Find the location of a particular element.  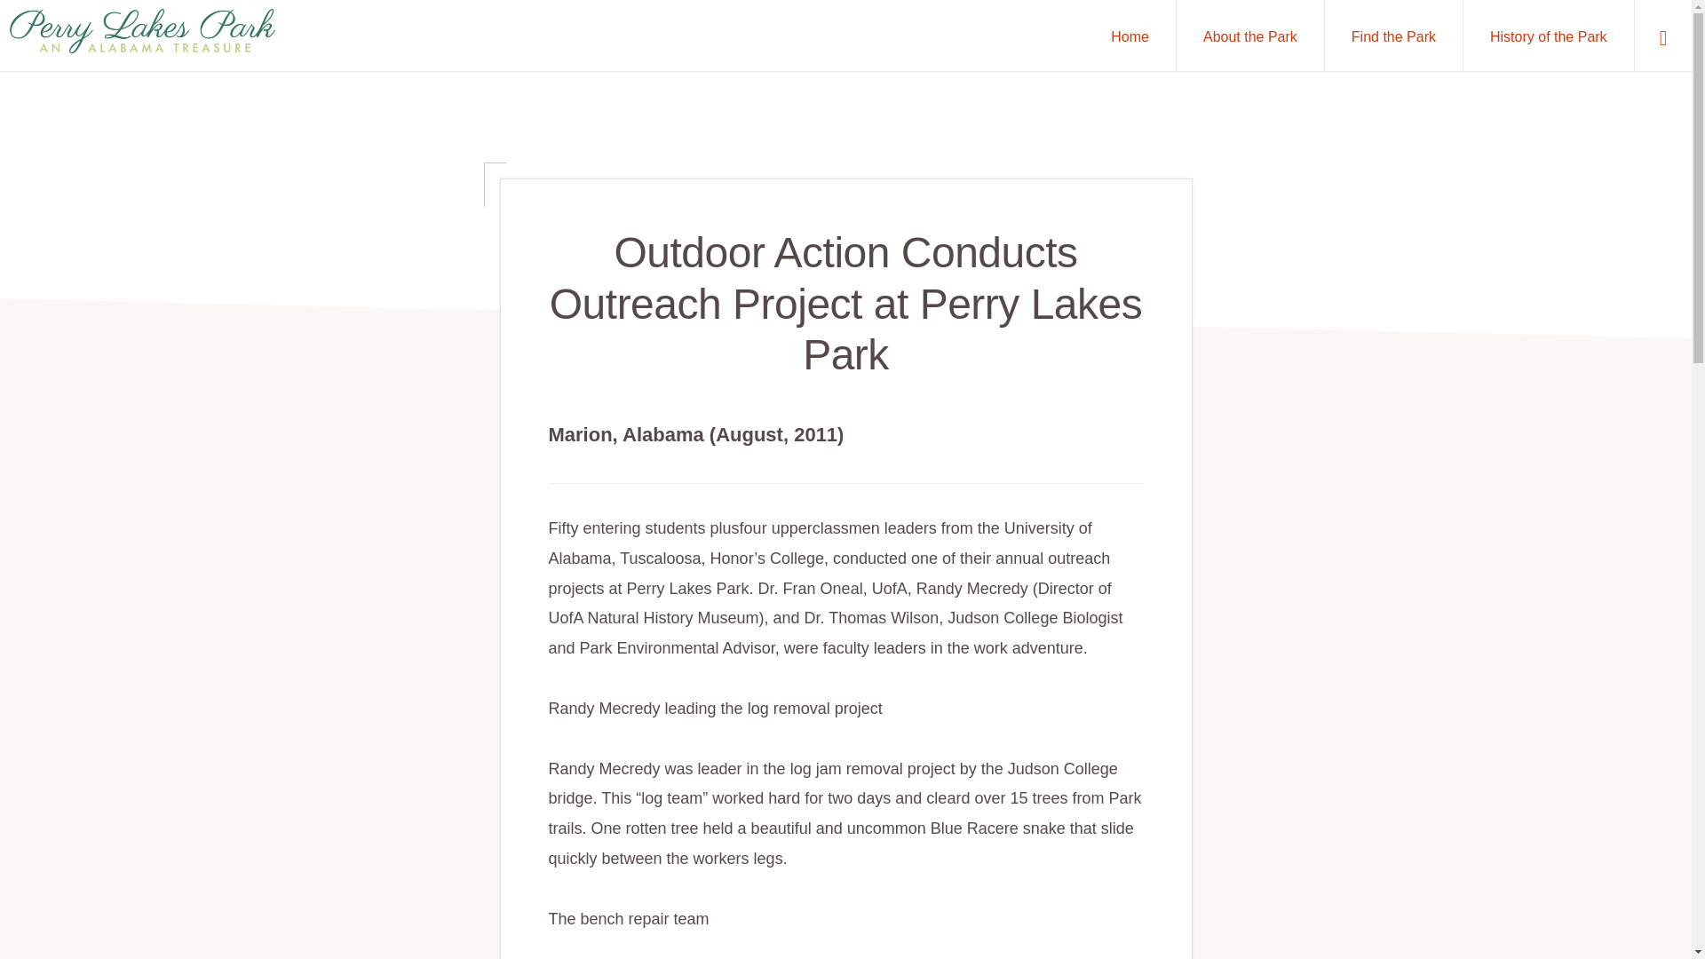

RURAL STUDIO is located at coordinates (646, 907).